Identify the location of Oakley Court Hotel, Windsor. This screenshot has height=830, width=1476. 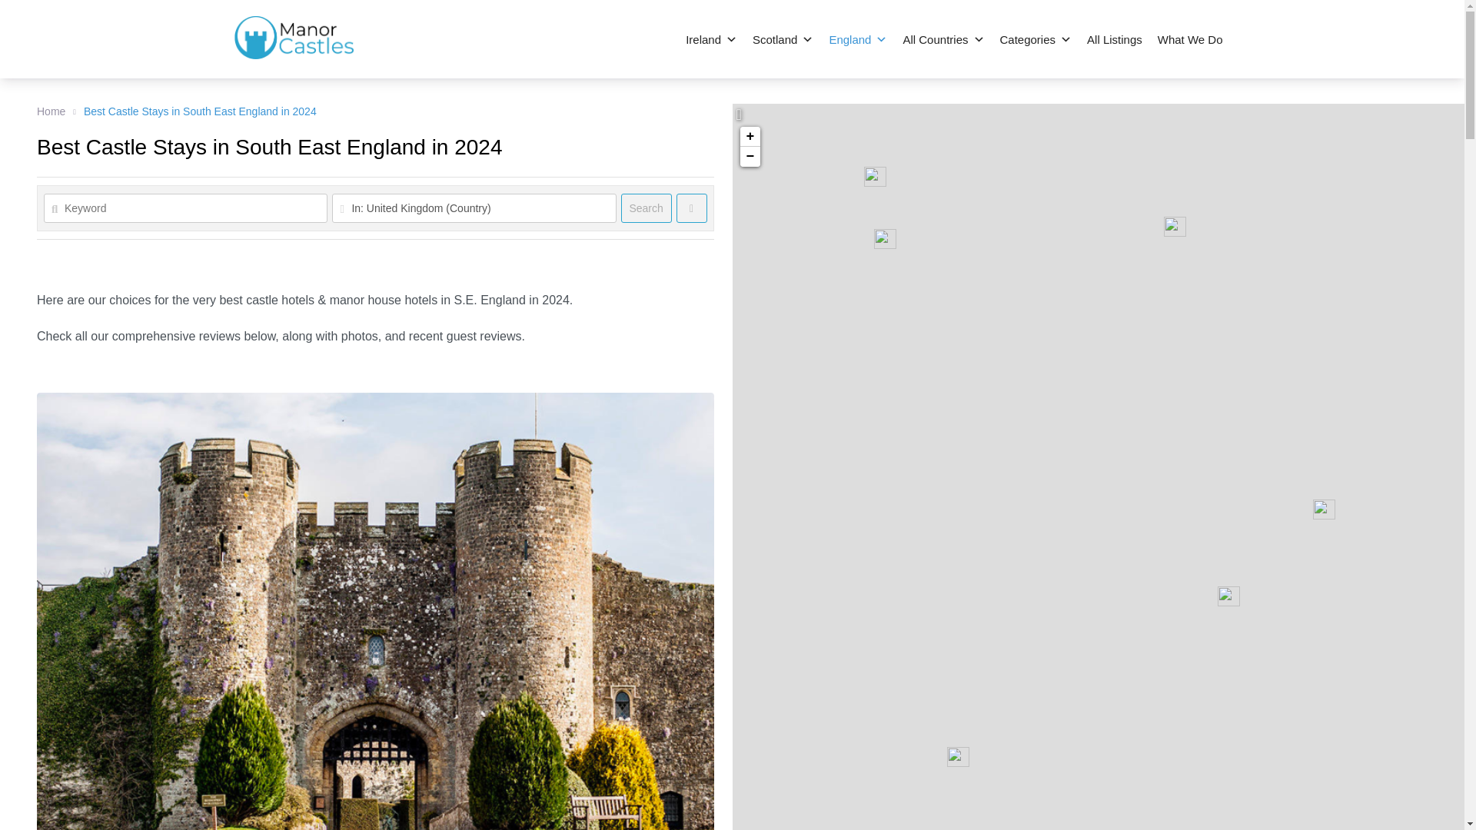
(884, 239).